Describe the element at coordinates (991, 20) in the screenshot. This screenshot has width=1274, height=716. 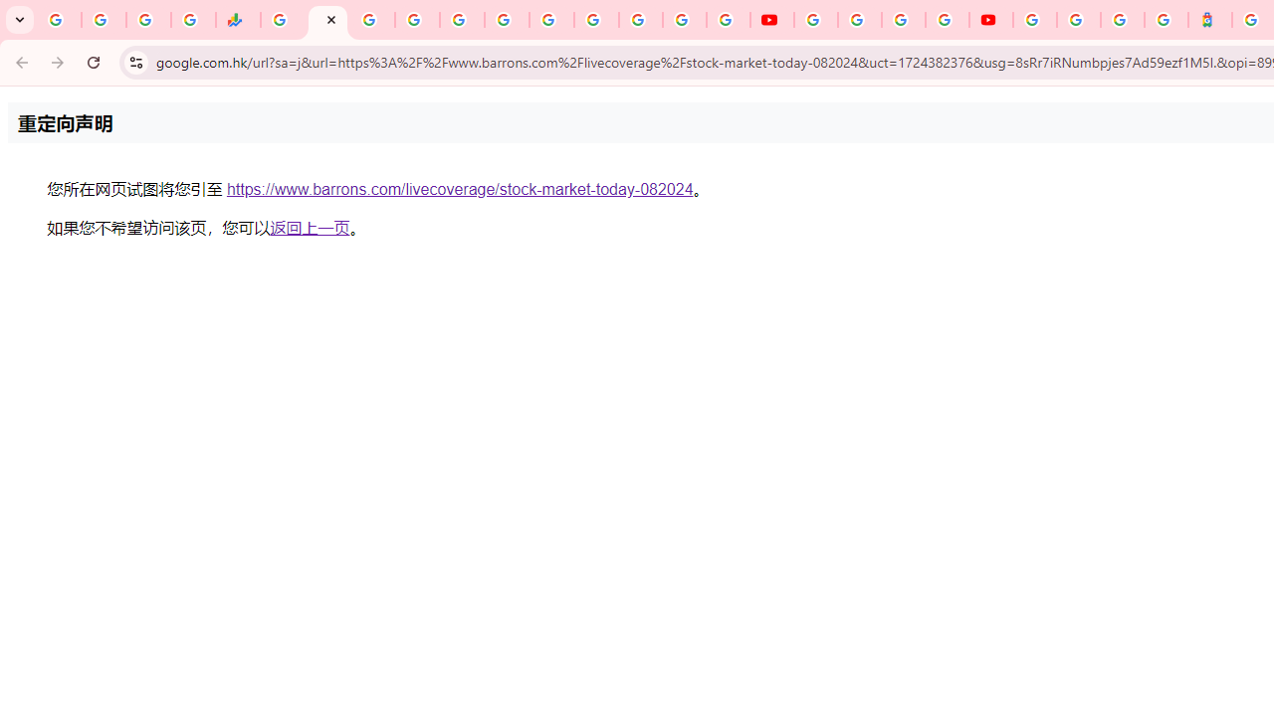
I see `Content Creator Programs & Opportunities - YouTube Creators` at that location.